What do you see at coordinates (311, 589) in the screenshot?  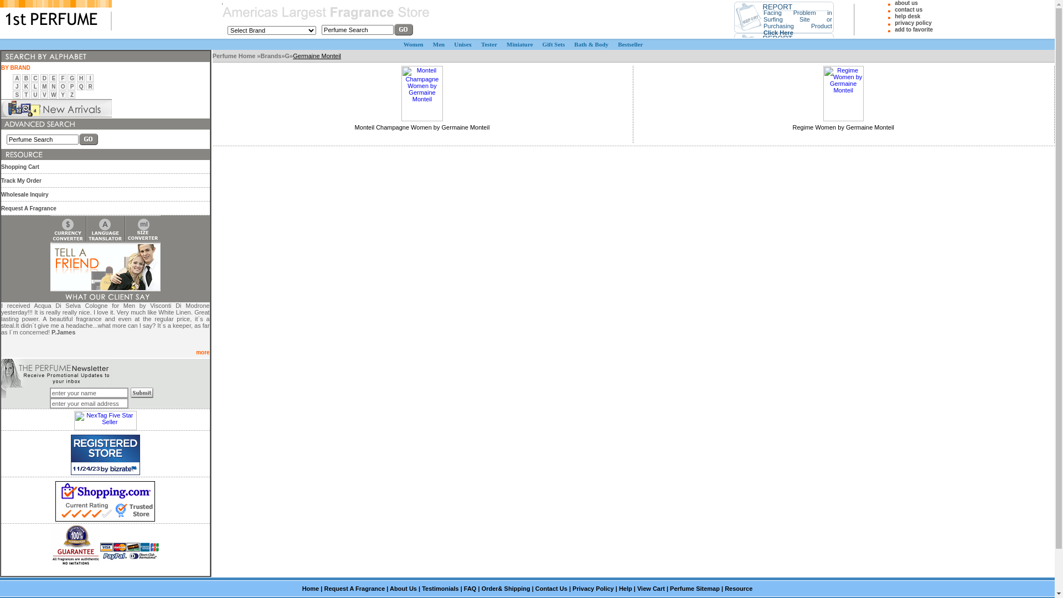 I see `Home` at bounding box center [311, 589].